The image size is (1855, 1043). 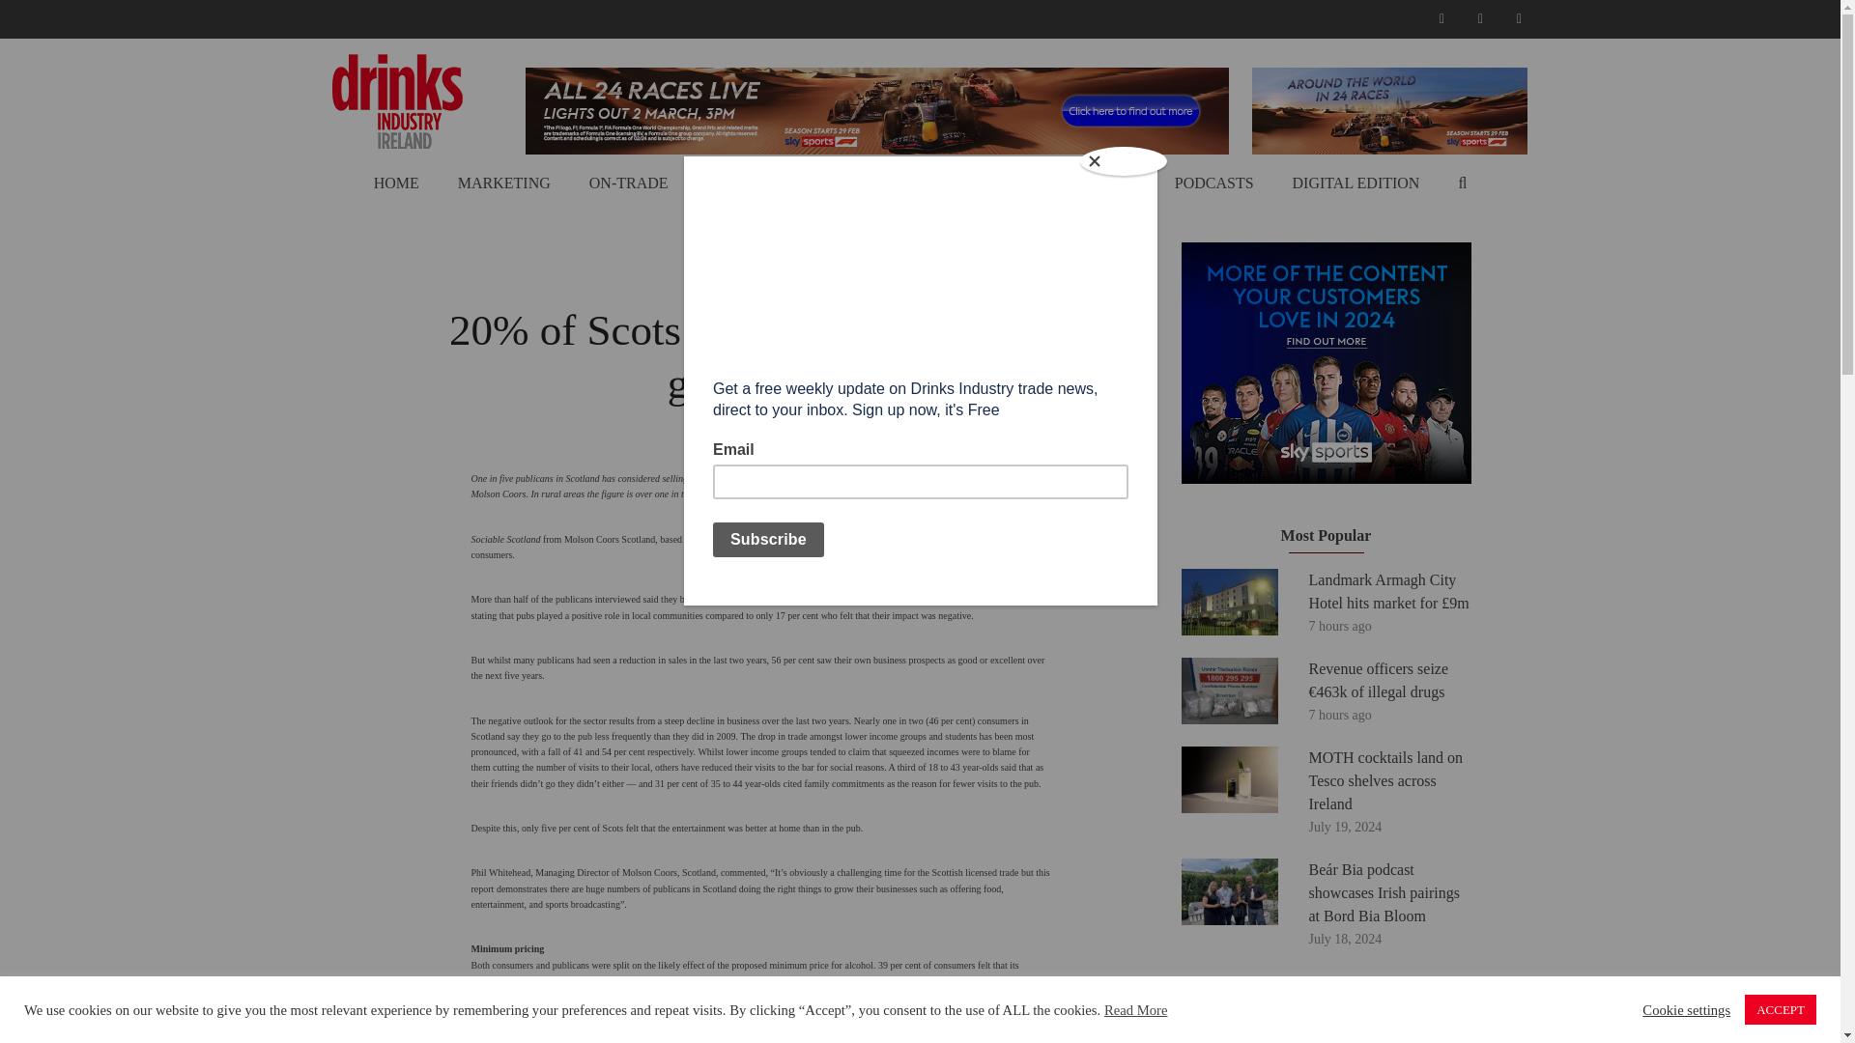 What do you see at coordinates (749, 183) in the screenshot?
I see `OFF-TRADE` at bounding box center [749, 183].